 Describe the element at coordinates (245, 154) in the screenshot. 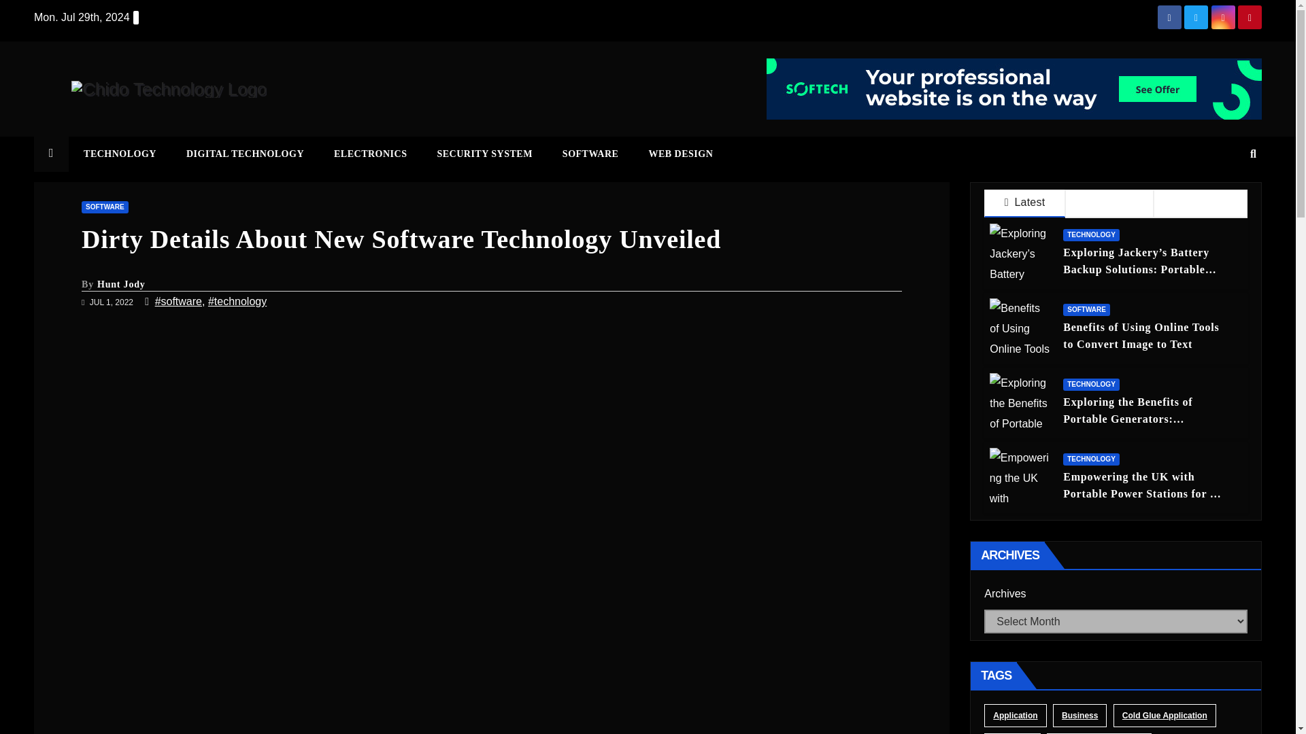

I see `DIGITAL TECHNOLOGY` at that location.